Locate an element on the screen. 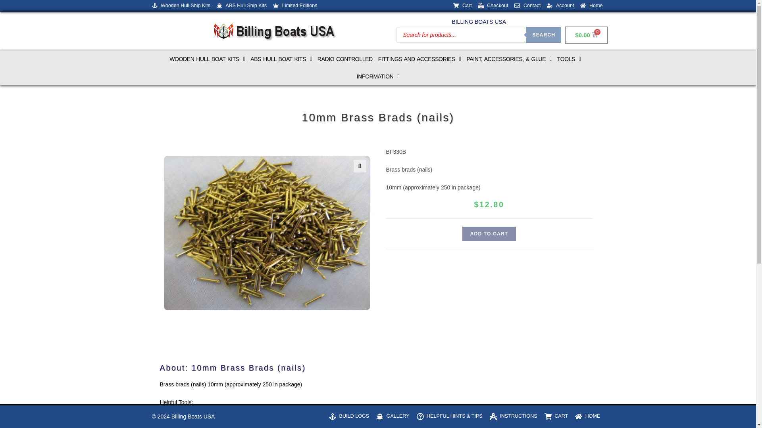 Image resolution: width=762 pixels, height=428 pixels. Contact is located at coordinates (527, 6).